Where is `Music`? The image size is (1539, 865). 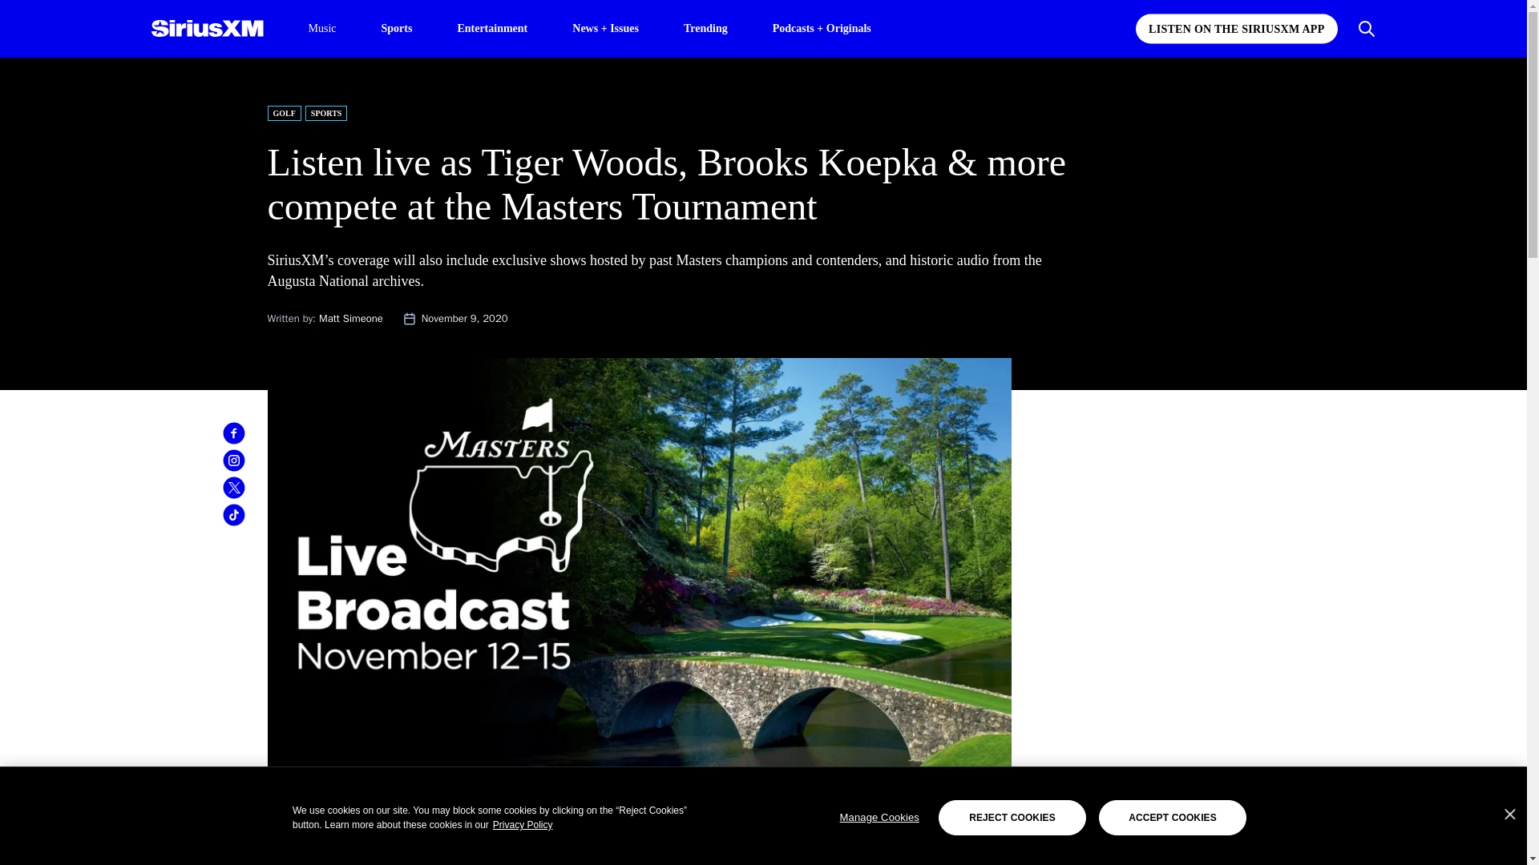 Music is located at coordinates (321, 29).